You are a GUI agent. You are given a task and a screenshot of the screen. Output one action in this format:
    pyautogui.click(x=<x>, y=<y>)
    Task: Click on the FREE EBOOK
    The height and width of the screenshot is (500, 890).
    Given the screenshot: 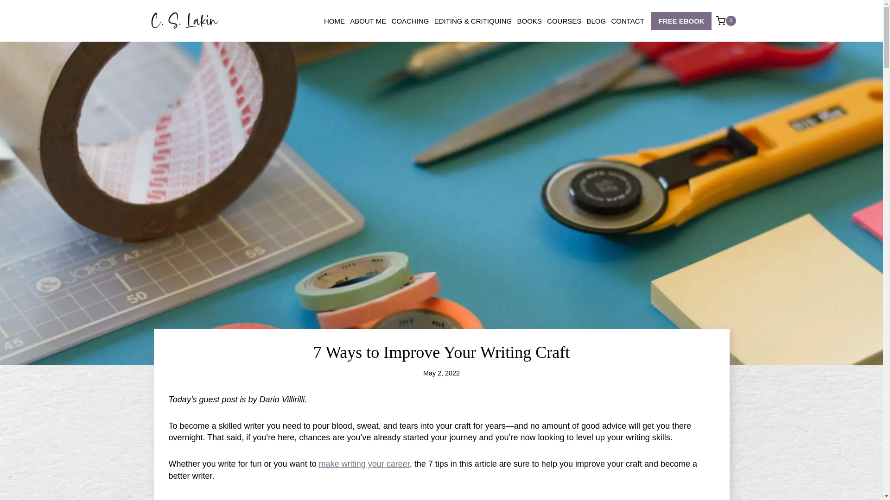 What is the action you would take?
    pyautogui.click(x=681, y=20)
    